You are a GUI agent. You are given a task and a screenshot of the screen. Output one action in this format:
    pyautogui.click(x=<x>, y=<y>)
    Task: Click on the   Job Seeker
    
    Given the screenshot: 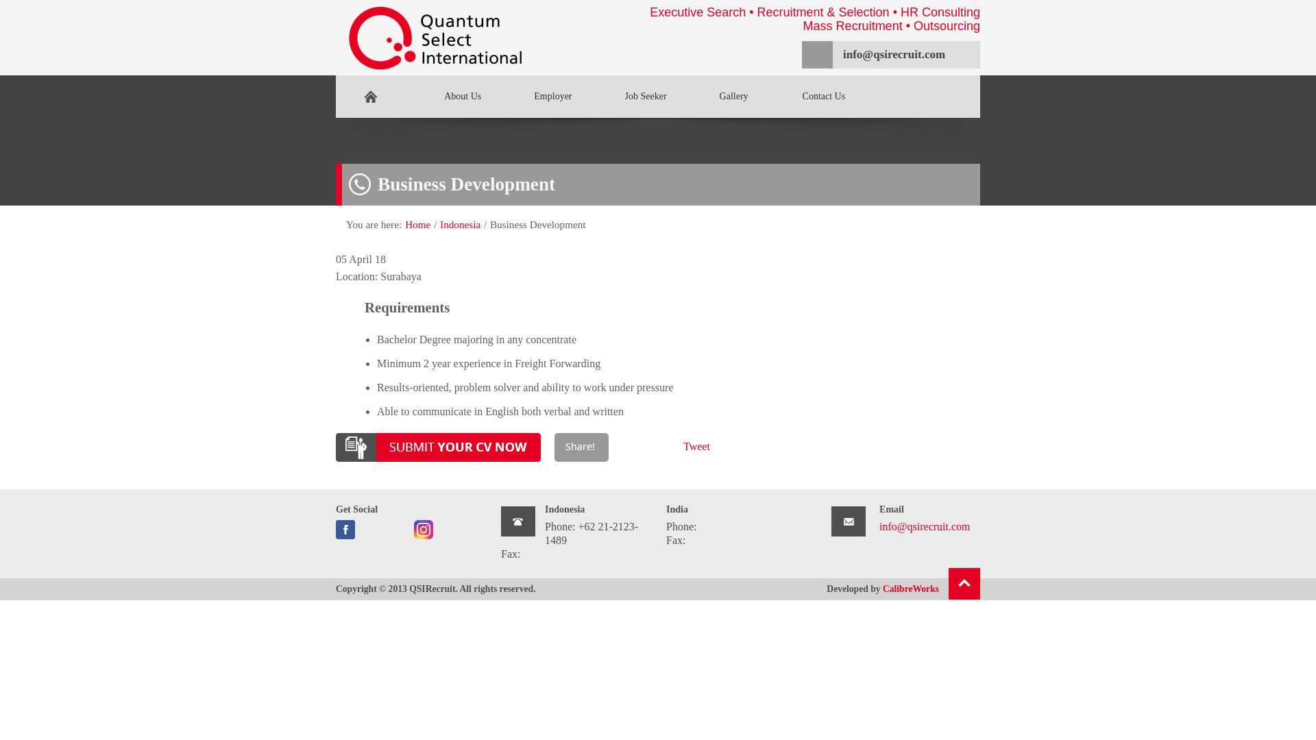 What is the action you would take?
    pyautogui.click(x=964, y=584)
    